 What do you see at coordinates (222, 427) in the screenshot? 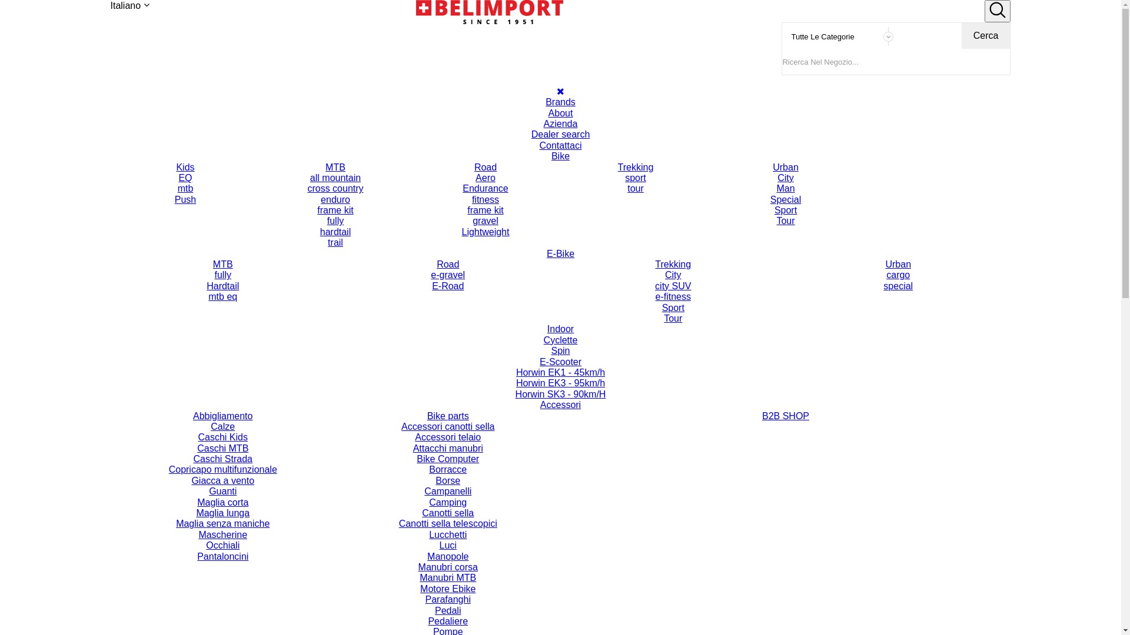
I see `Calze` at bounding box center [222, 427].